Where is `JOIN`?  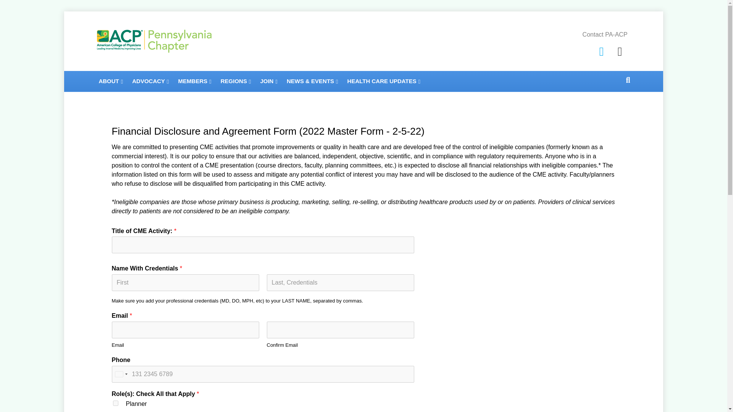
JOIN is located at coordinates (269, 81).